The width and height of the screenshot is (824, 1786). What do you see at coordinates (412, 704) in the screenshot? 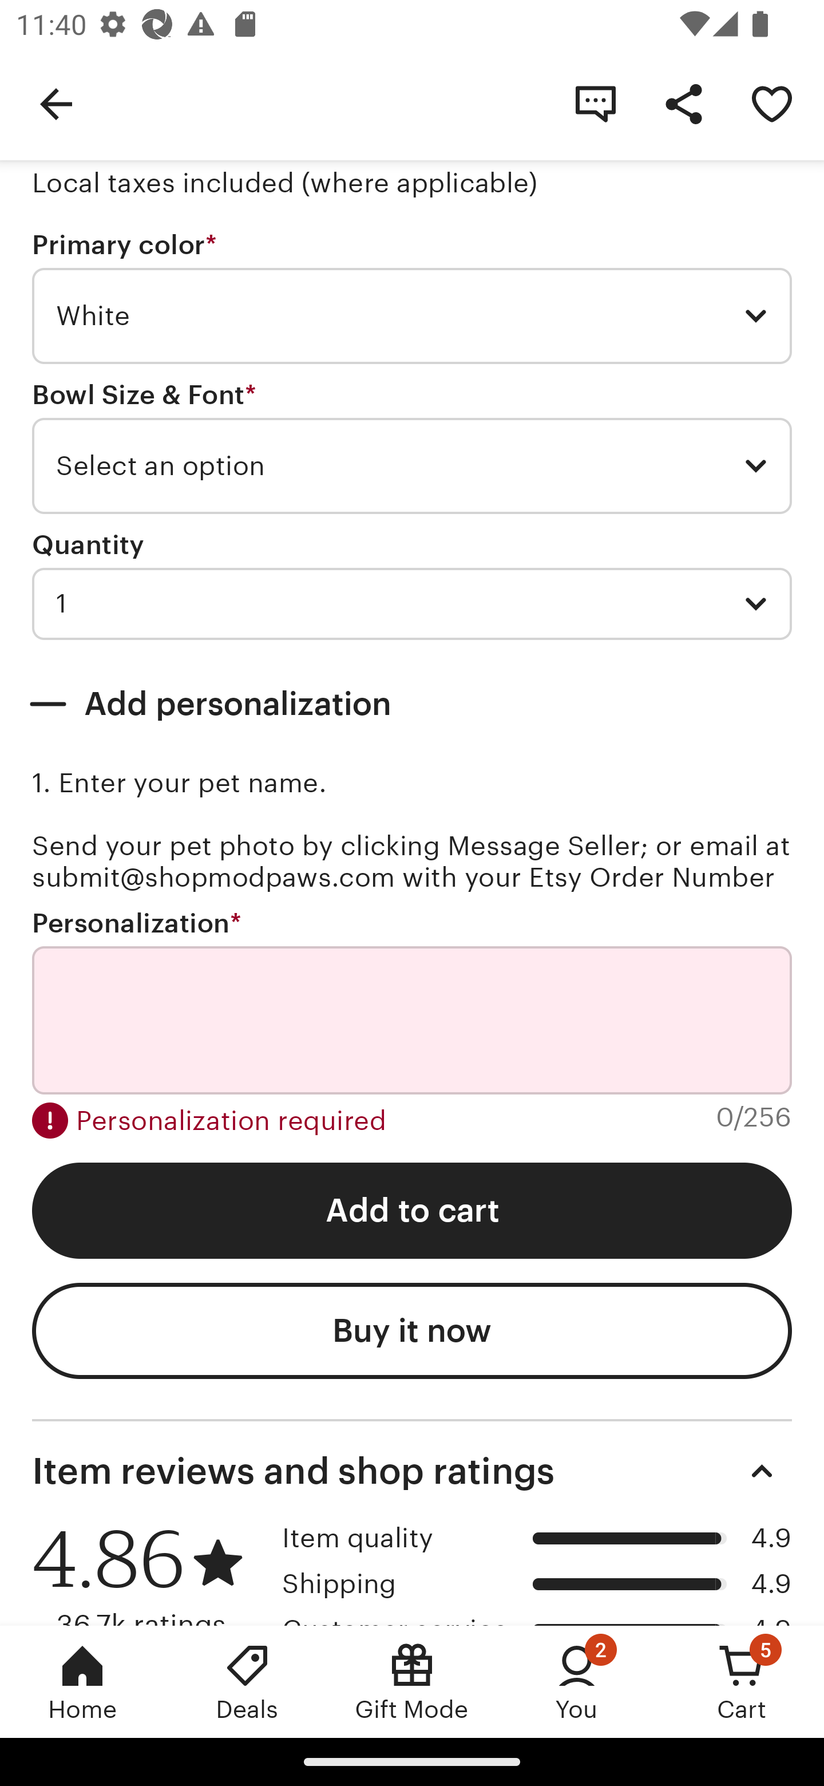
I see `Add personalization Add personalization Required` at bounding box center [412, 704].